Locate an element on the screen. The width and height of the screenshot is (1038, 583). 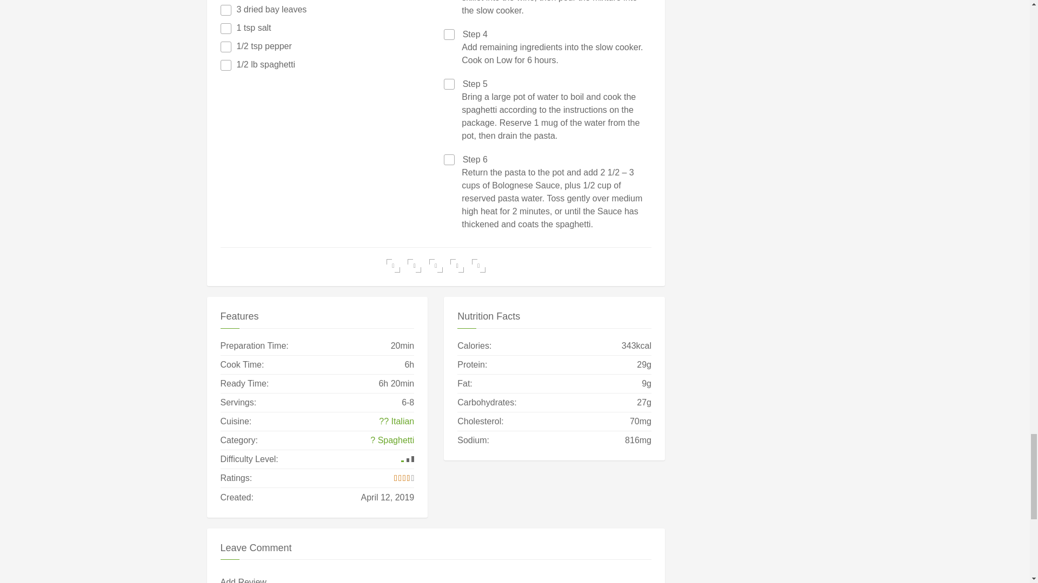
? Spaghetti is located at coordinates (392, 440).